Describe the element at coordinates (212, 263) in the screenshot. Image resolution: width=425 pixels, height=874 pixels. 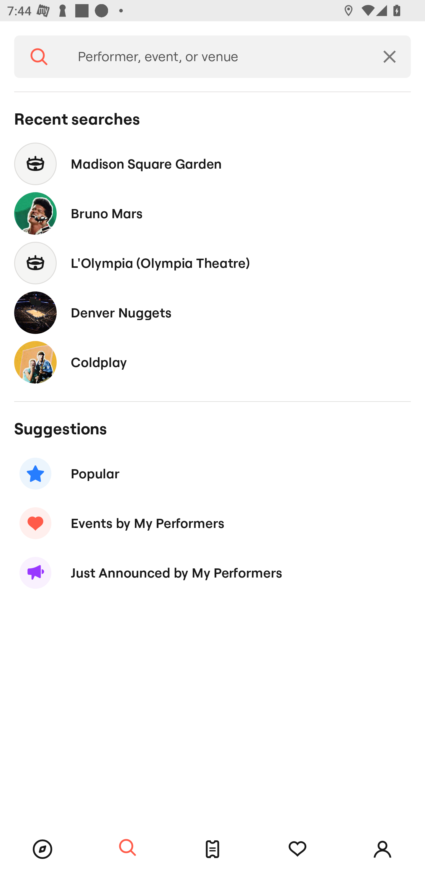
I see `L'Olympia (Olympia Theatre)` at that location.